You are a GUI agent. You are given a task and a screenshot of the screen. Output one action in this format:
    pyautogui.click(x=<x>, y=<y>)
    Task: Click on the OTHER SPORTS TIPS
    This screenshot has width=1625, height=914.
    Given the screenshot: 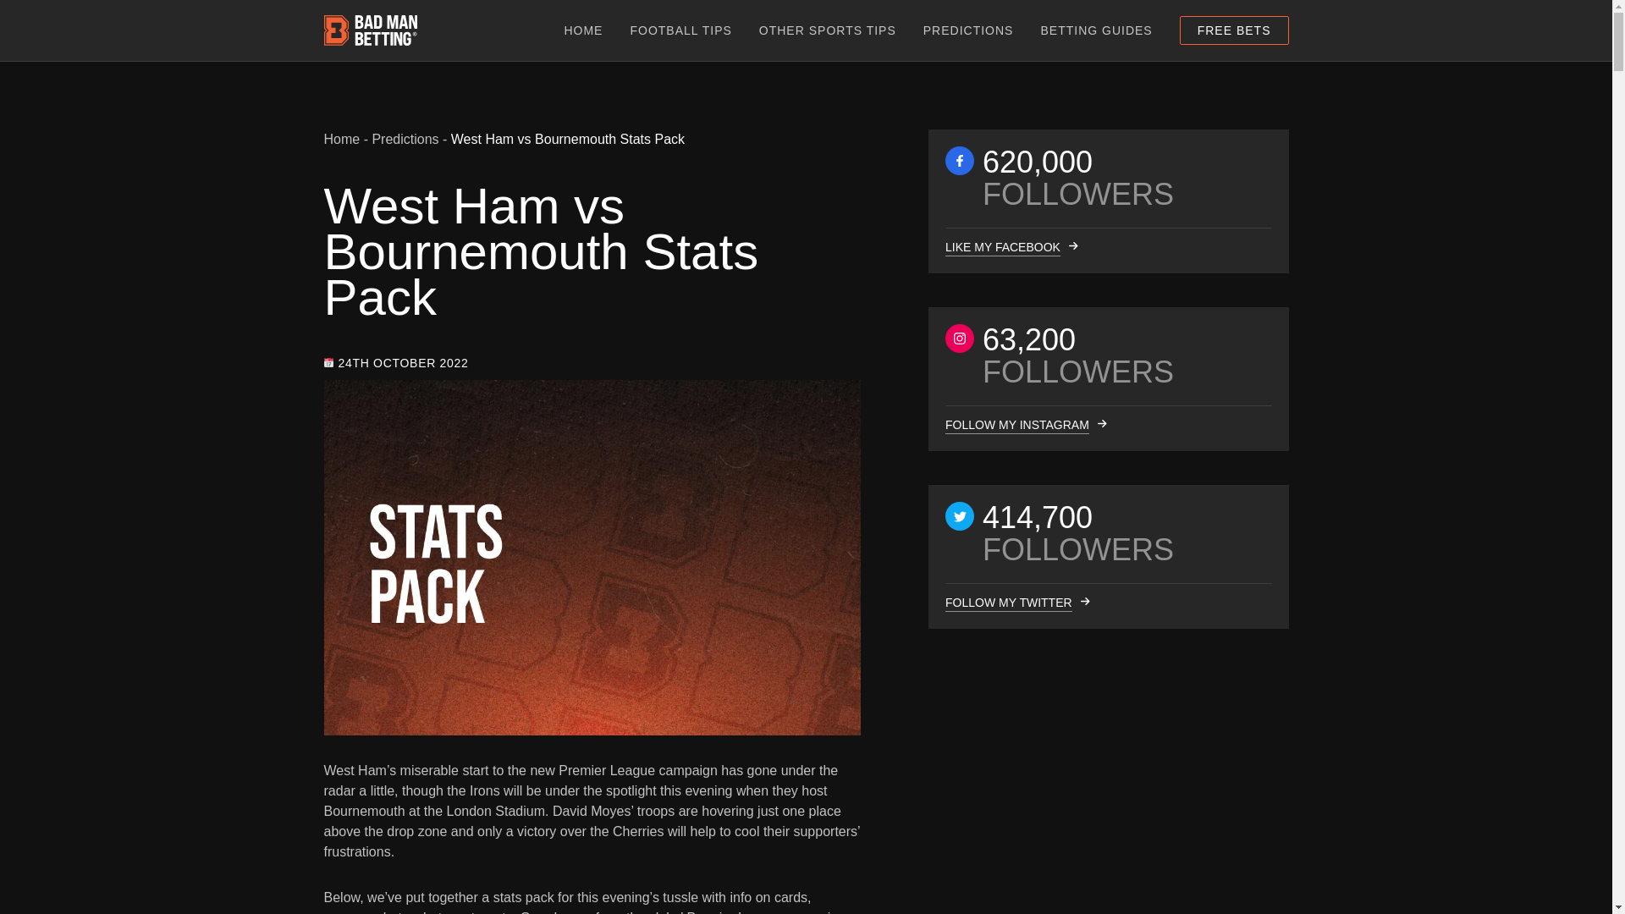 What is the action you would take?
    pyautogui.click(x=828, y=30)
    